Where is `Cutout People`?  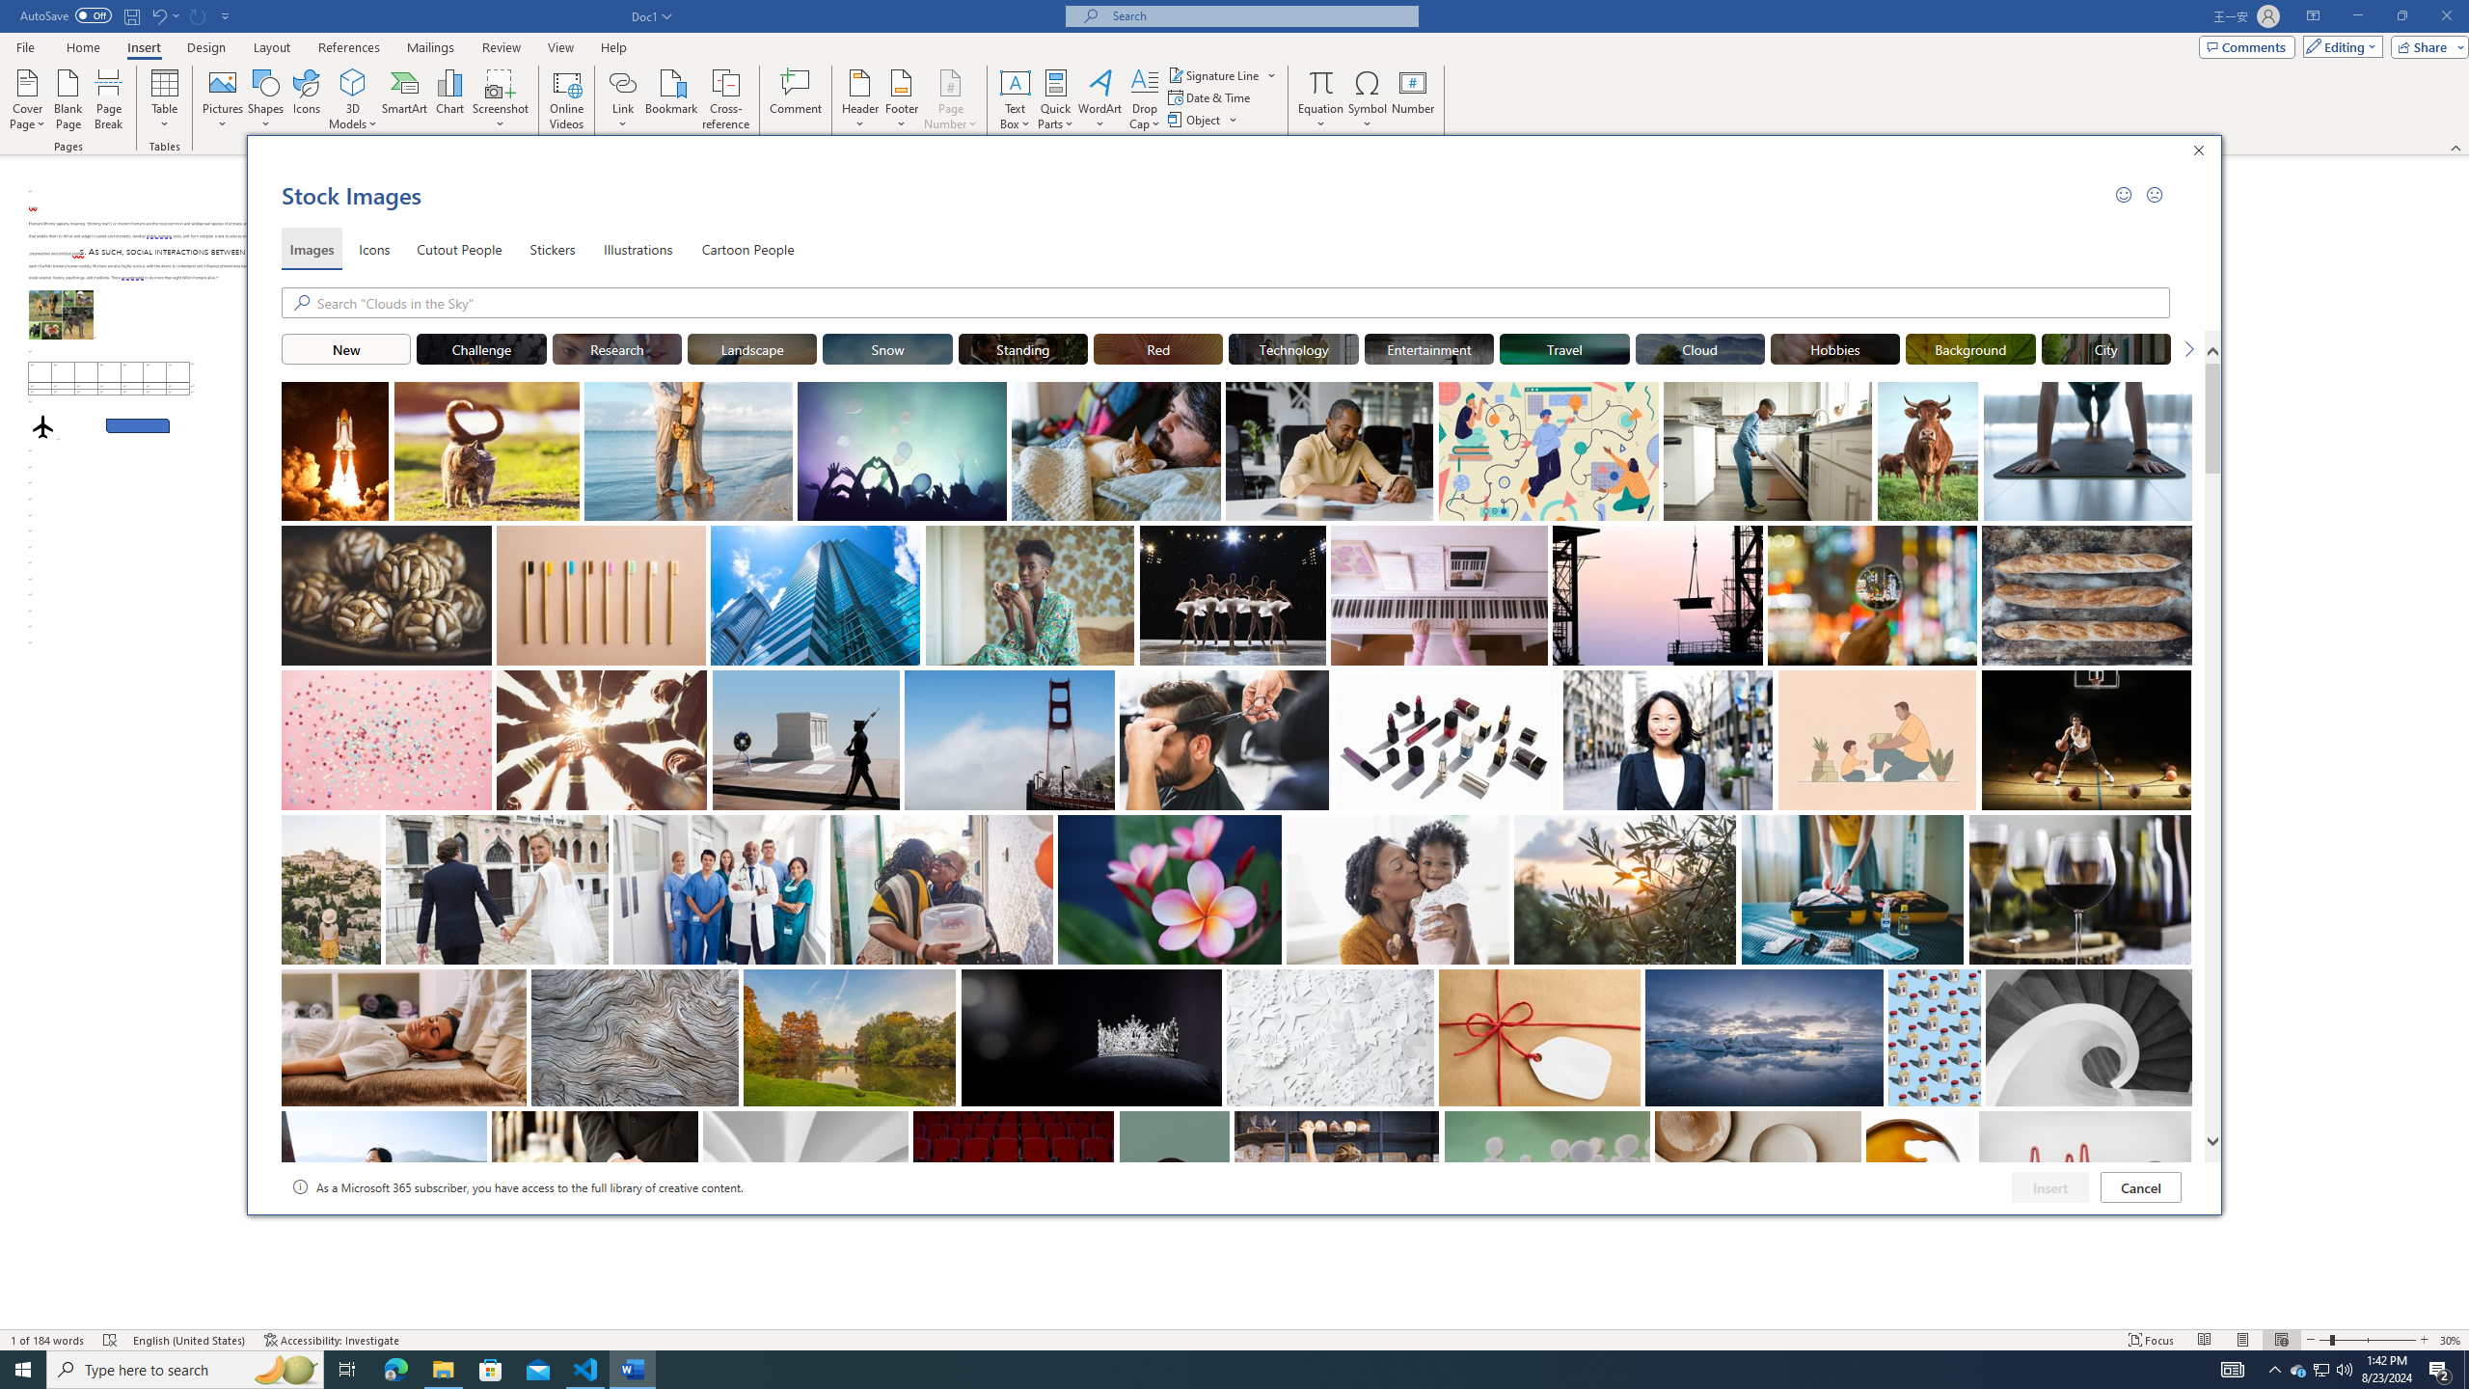
Cutout People is located at coordinates (460, 249).